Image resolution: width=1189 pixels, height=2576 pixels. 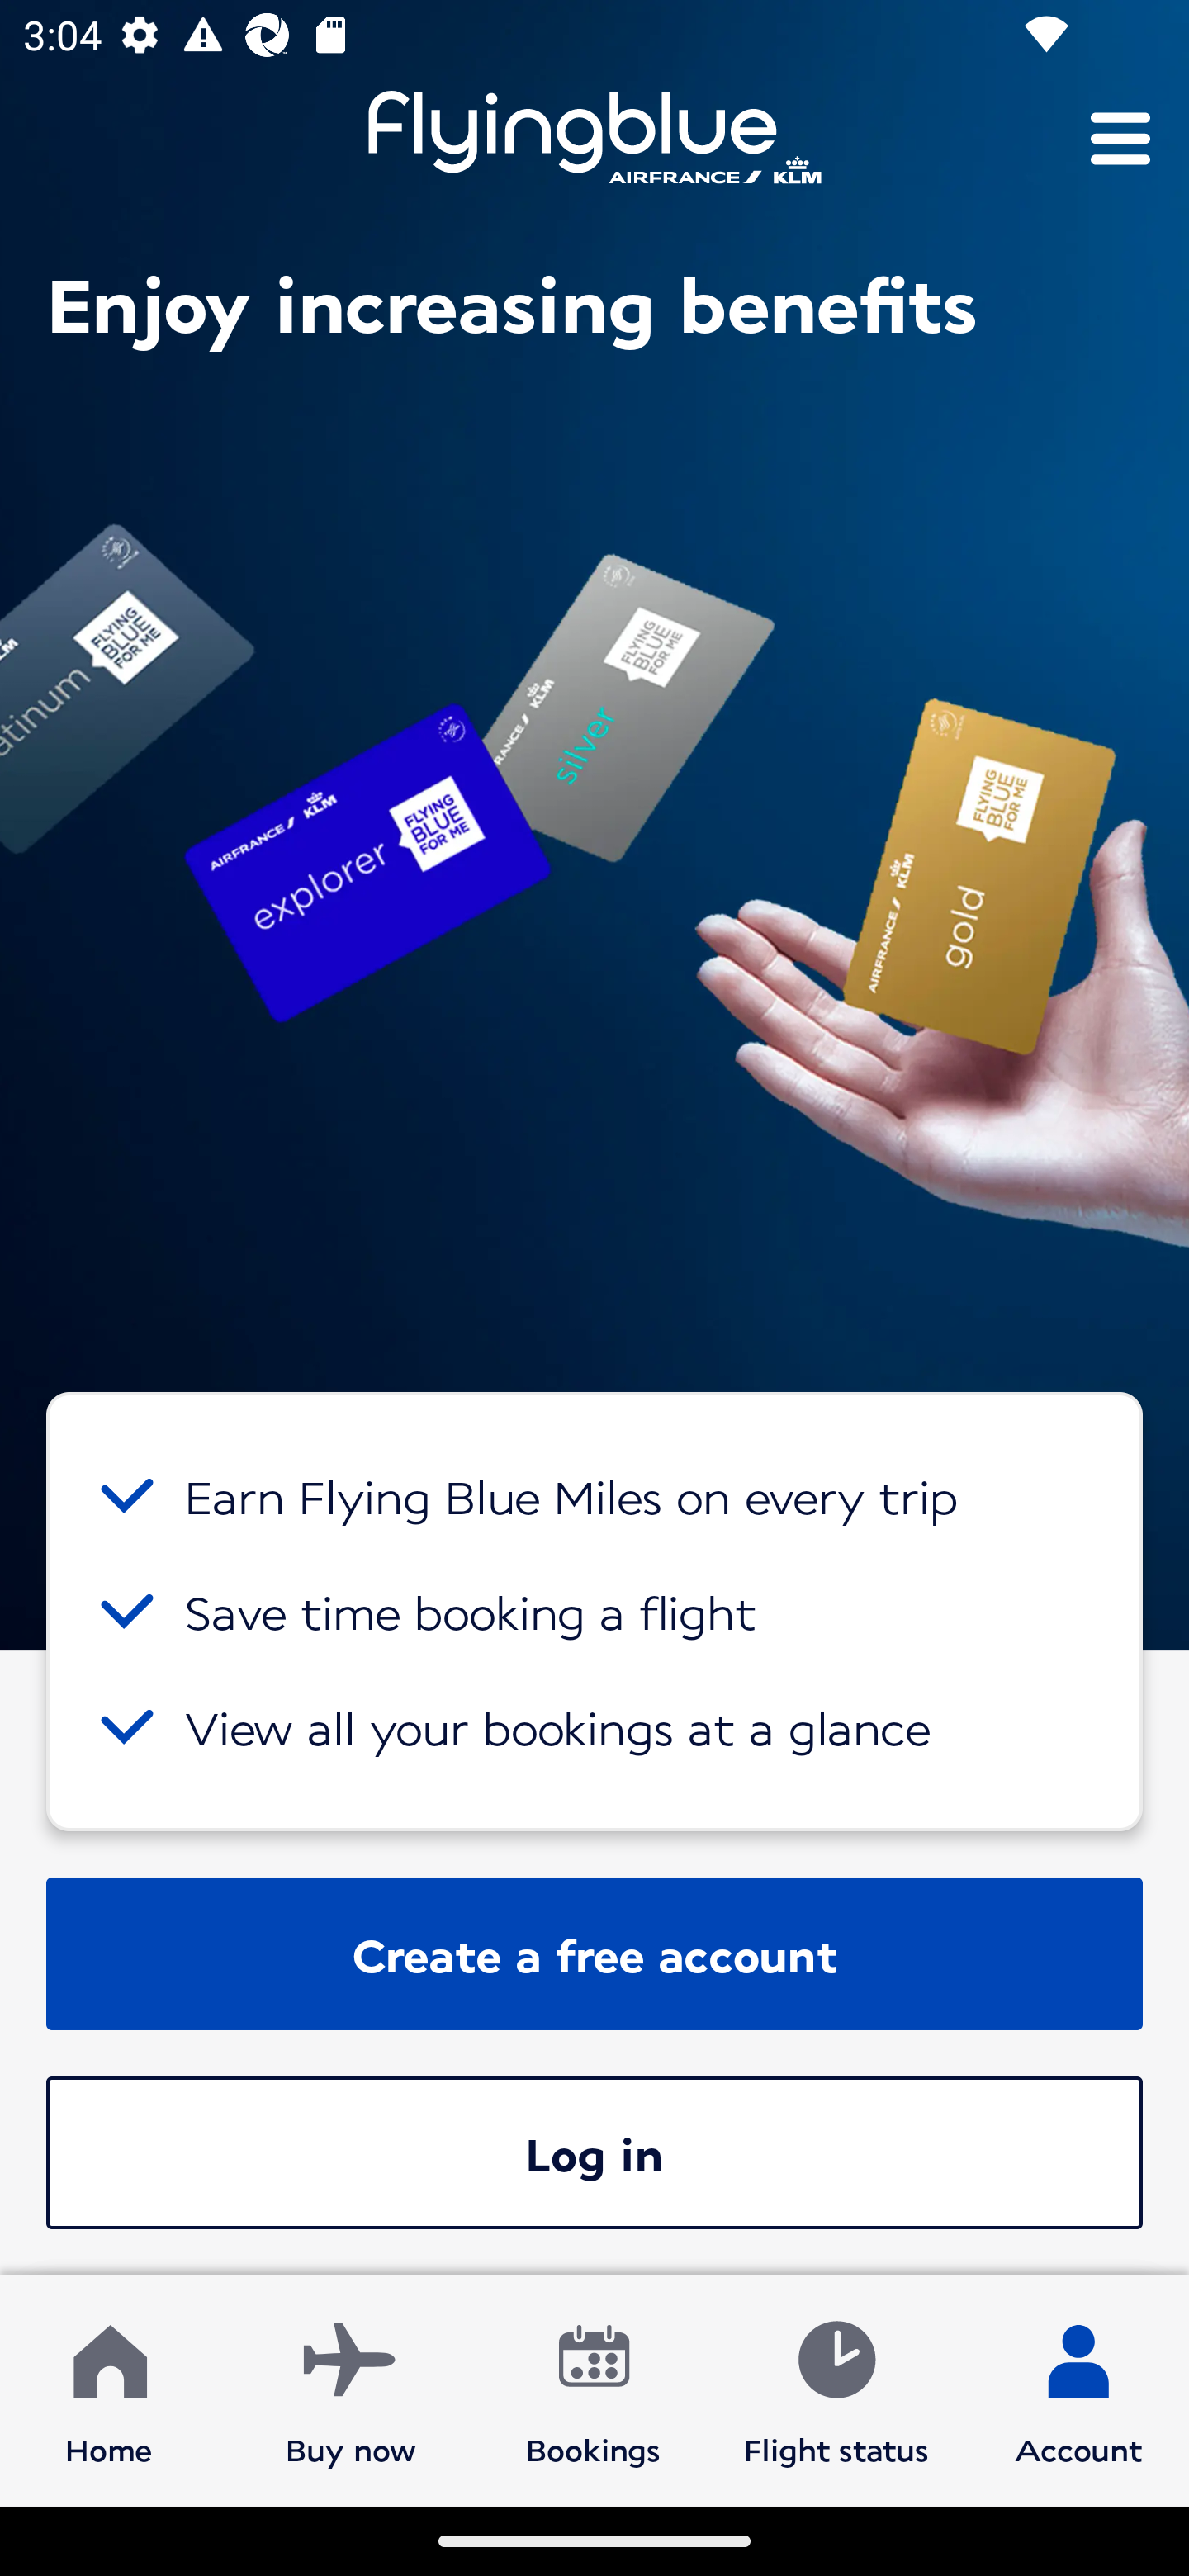 What do you see at coordinates (594, 1953) in the screenshot?
I see `Create a free account` at bounding box center [594, 1953].